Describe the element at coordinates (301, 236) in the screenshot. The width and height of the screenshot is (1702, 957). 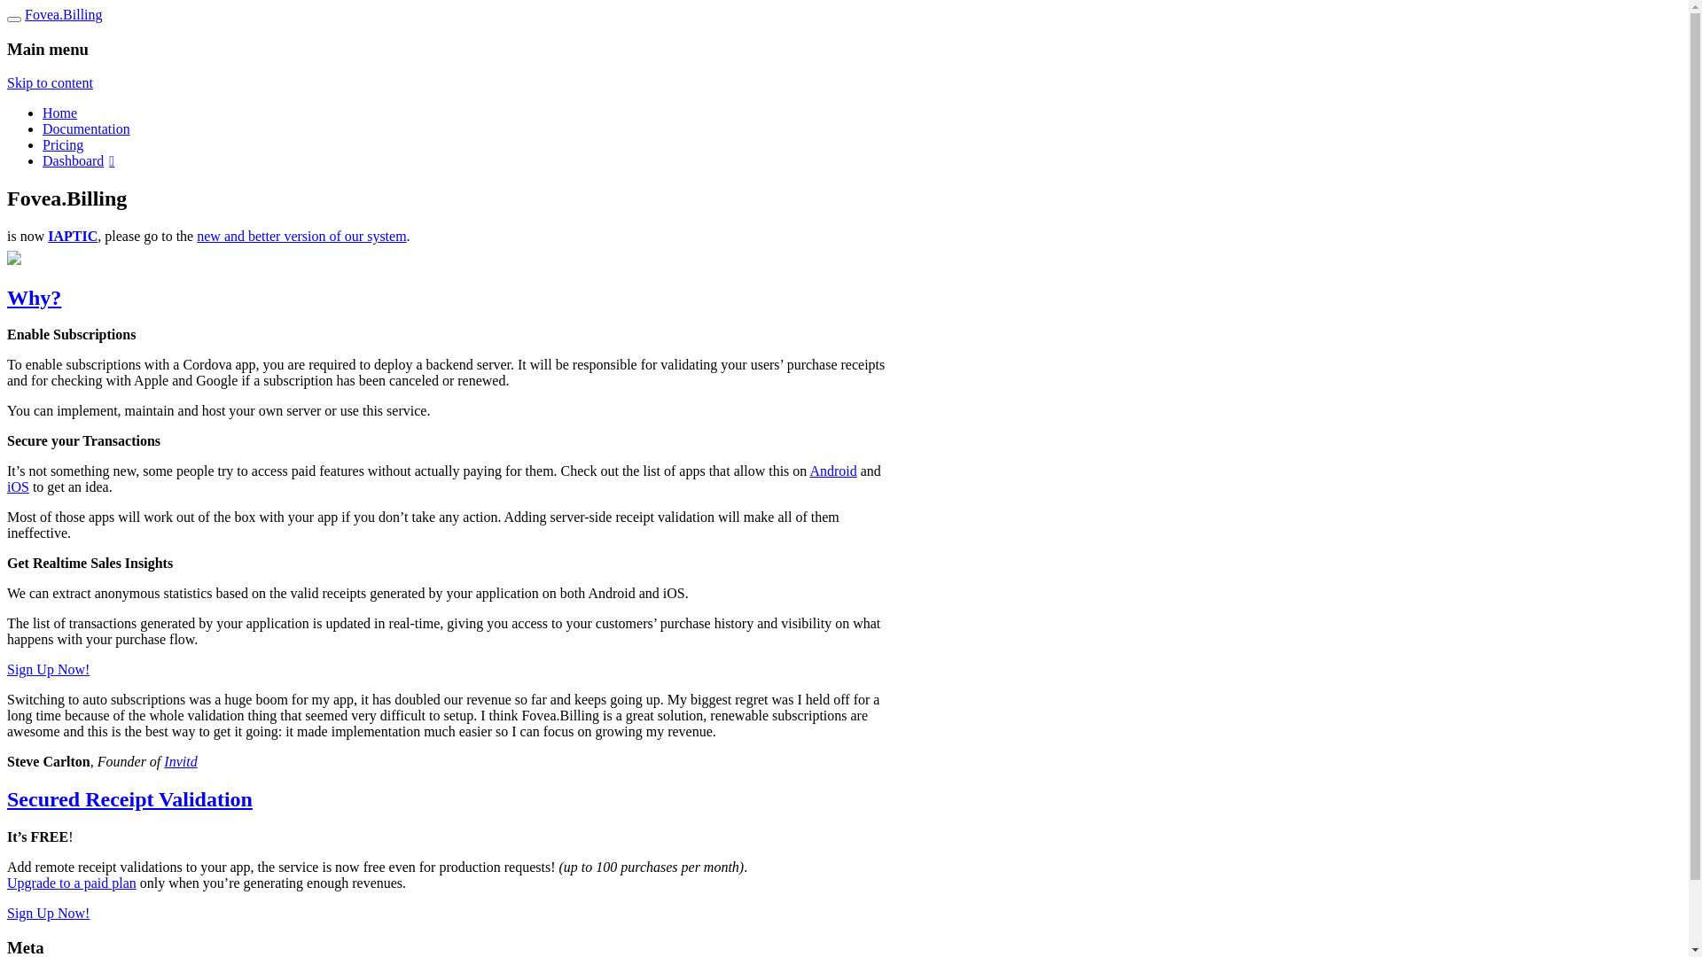
I see `new and better version of our system` at that location.